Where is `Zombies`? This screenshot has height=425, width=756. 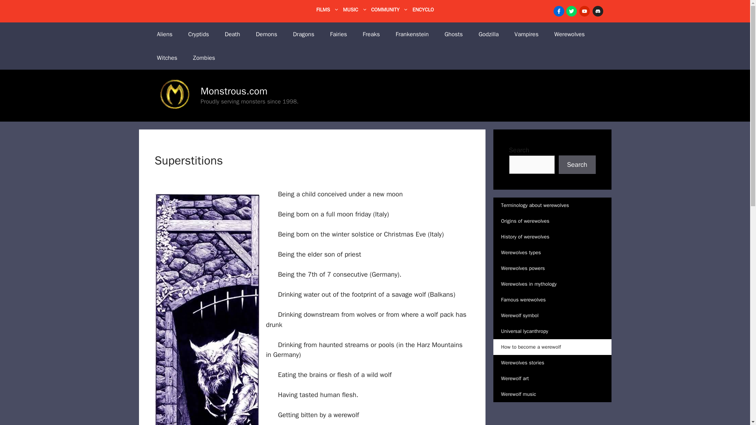 Zombies is located at coordinates (204, 57).